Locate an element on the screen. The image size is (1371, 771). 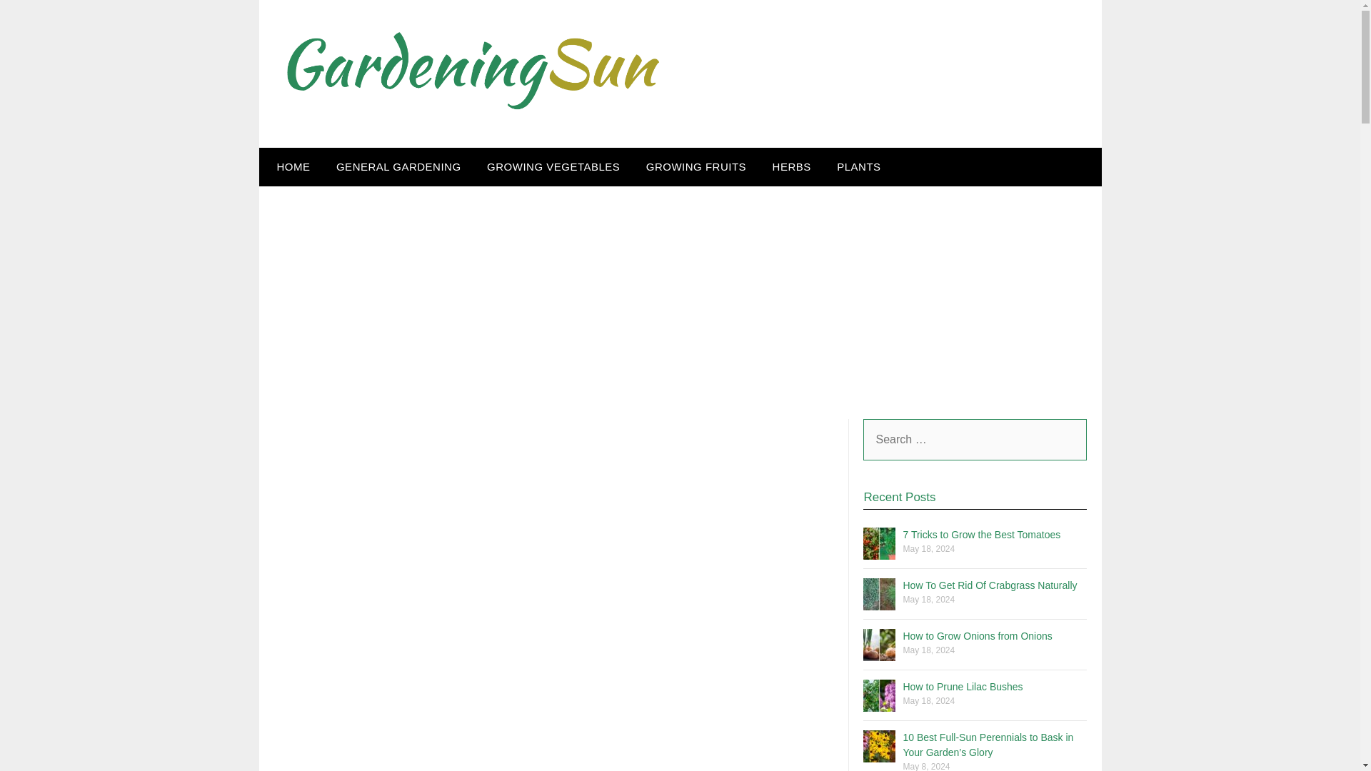
GENERAL GARDENING is located at coordinates (398, 167).